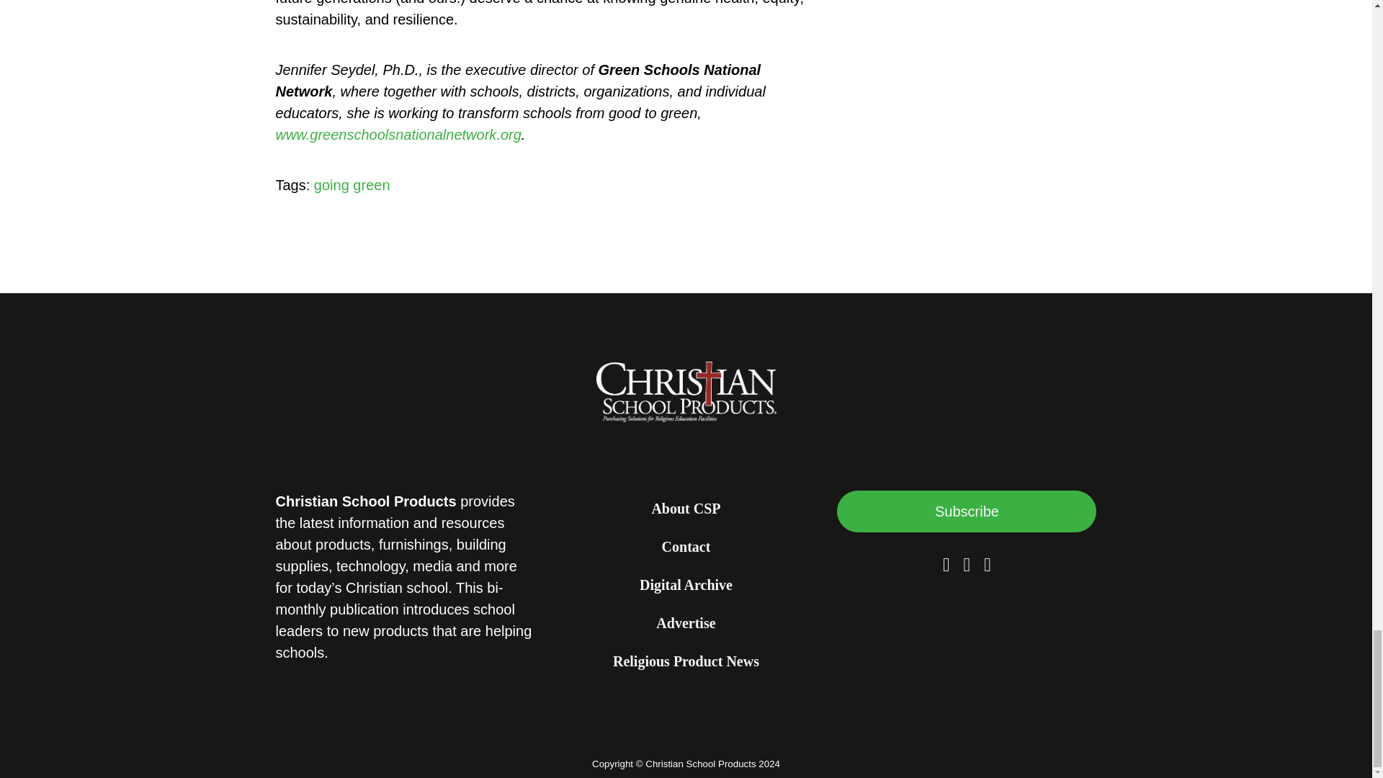 The image size is (1383, 778). What do you see at coordinates (398, 134) in the screenshot?
I see `www.greenschoolsnationalnetwork.org` at bounding box center [398, 134].